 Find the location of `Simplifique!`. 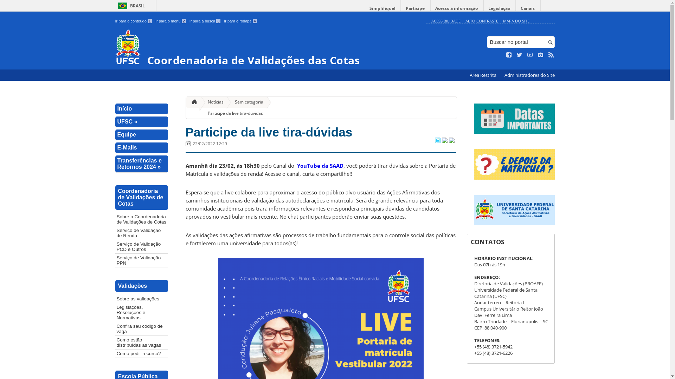

Simplifique! is located at coordinates (382, 8).